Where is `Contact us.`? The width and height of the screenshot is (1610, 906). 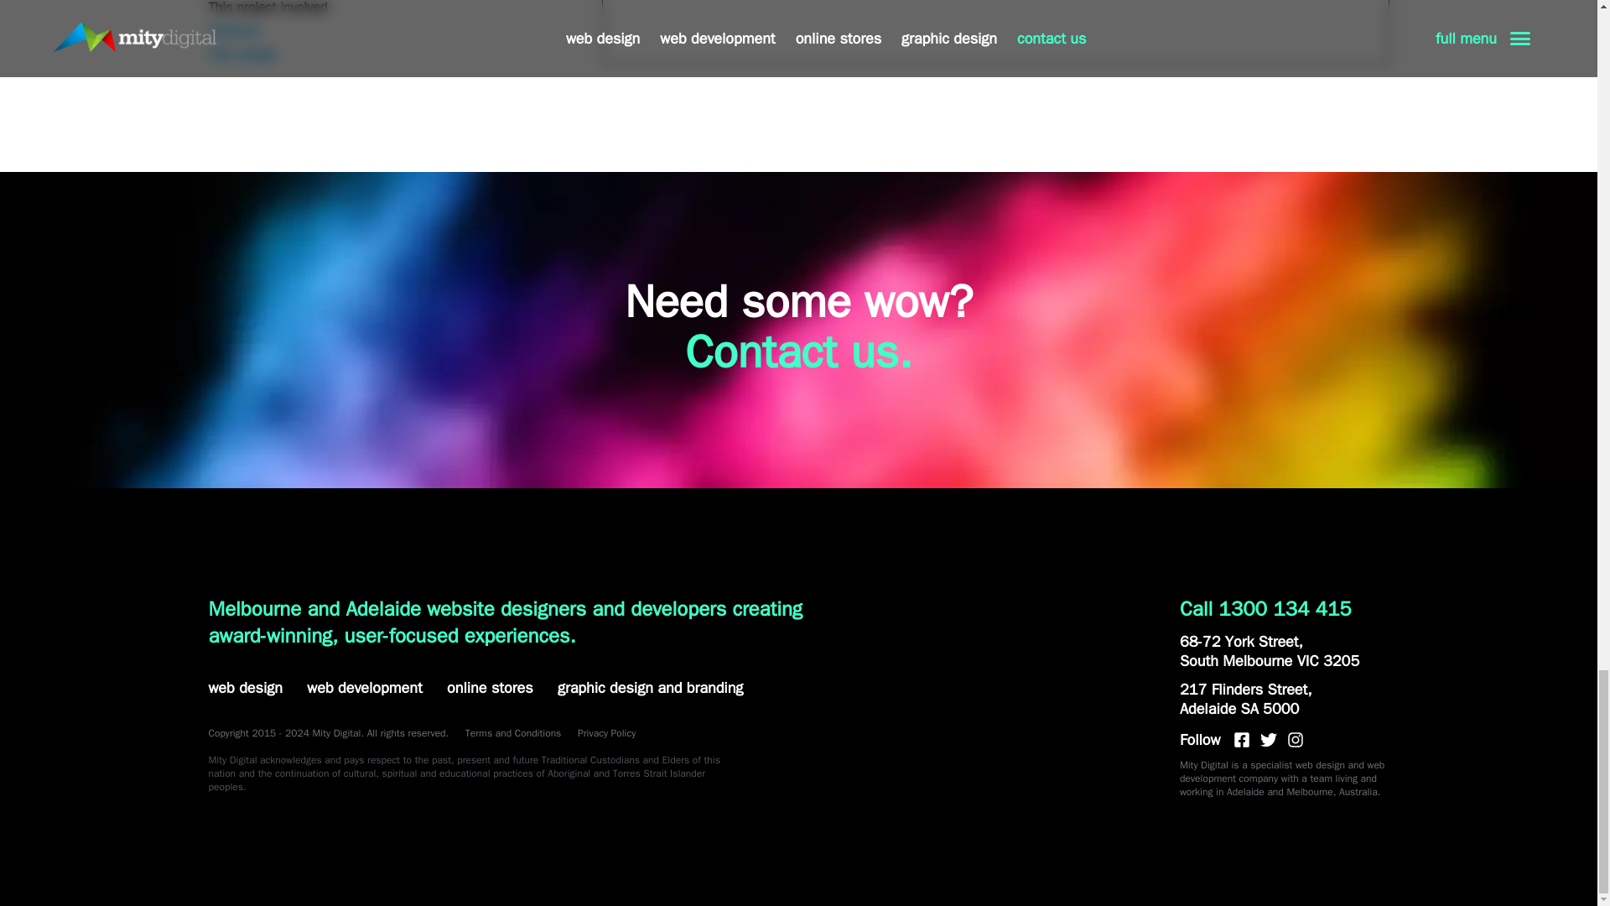 Contact us. is located at coordinates (798, 351).